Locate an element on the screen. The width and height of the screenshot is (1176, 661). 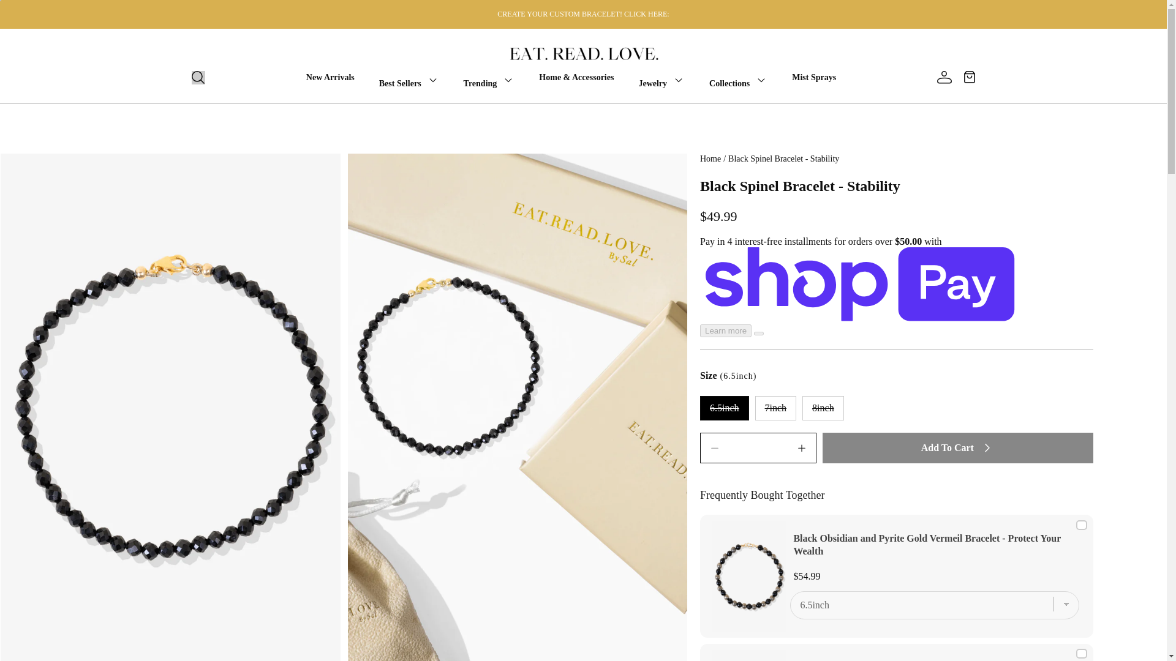
on is located at coordinates (1081, 525).